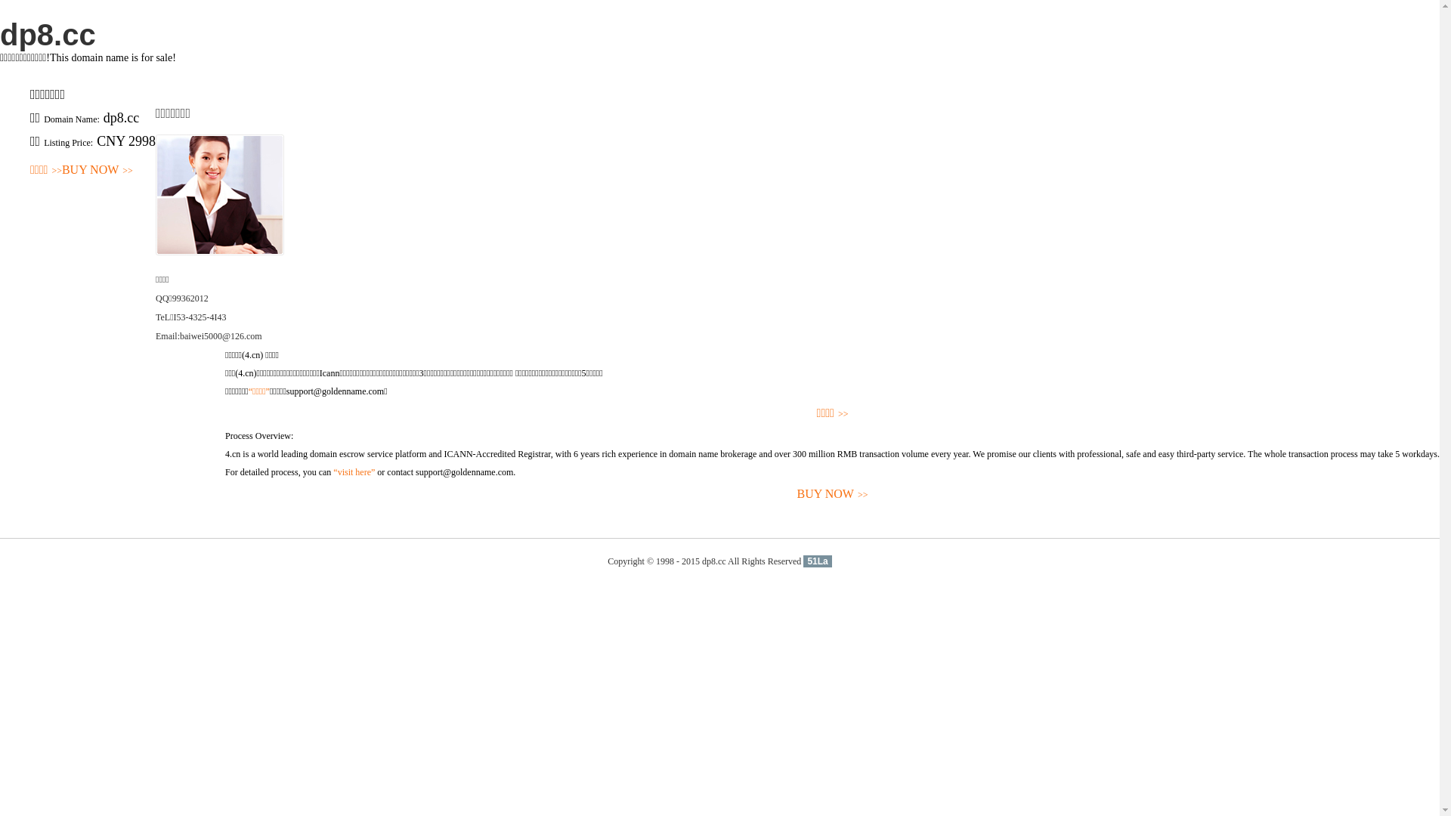 Image resolution: width=1451 pixels, height=816 pixels. I want to click on BUY NOW>>, so click(97, 171).